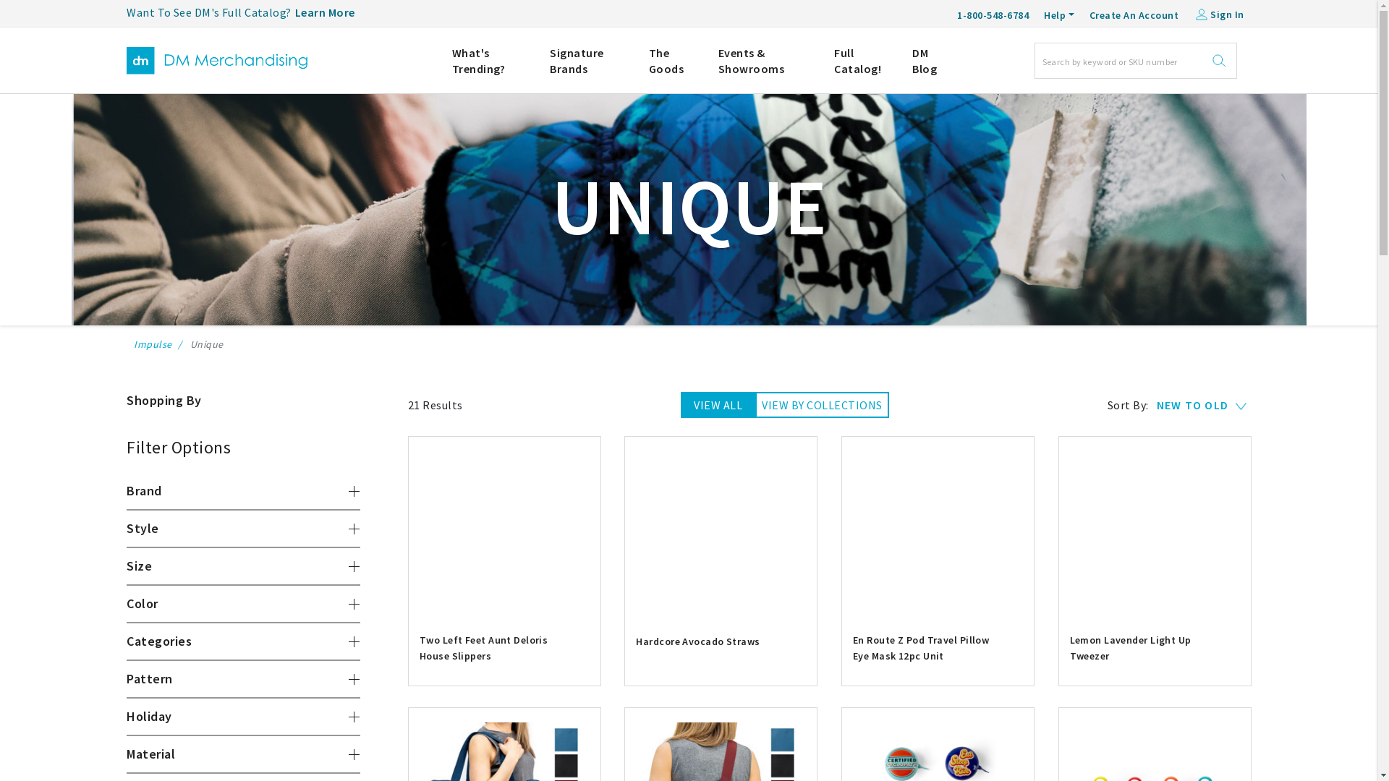  What do you see at coordinates (822, 405) in the screenshot?
I see `VIEW BY COLLECTIONS` at bounding box center [822, 405].